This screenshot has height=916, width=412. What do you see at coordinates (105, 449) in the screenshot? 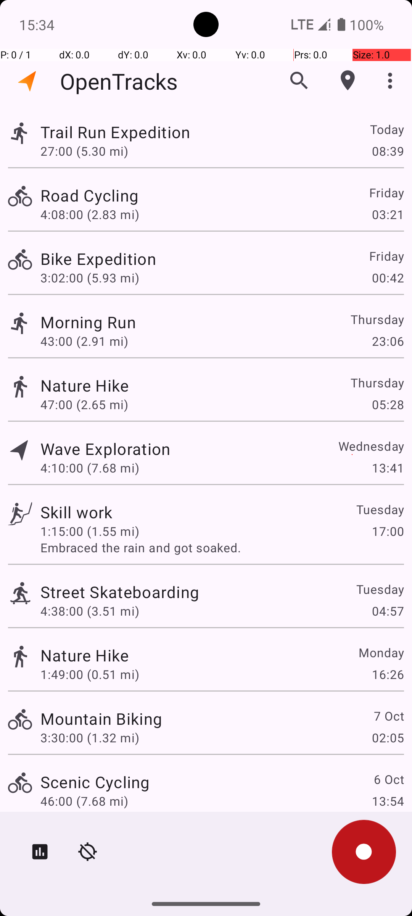
I see `Wave Exploration` at bounding box center [105, 449].